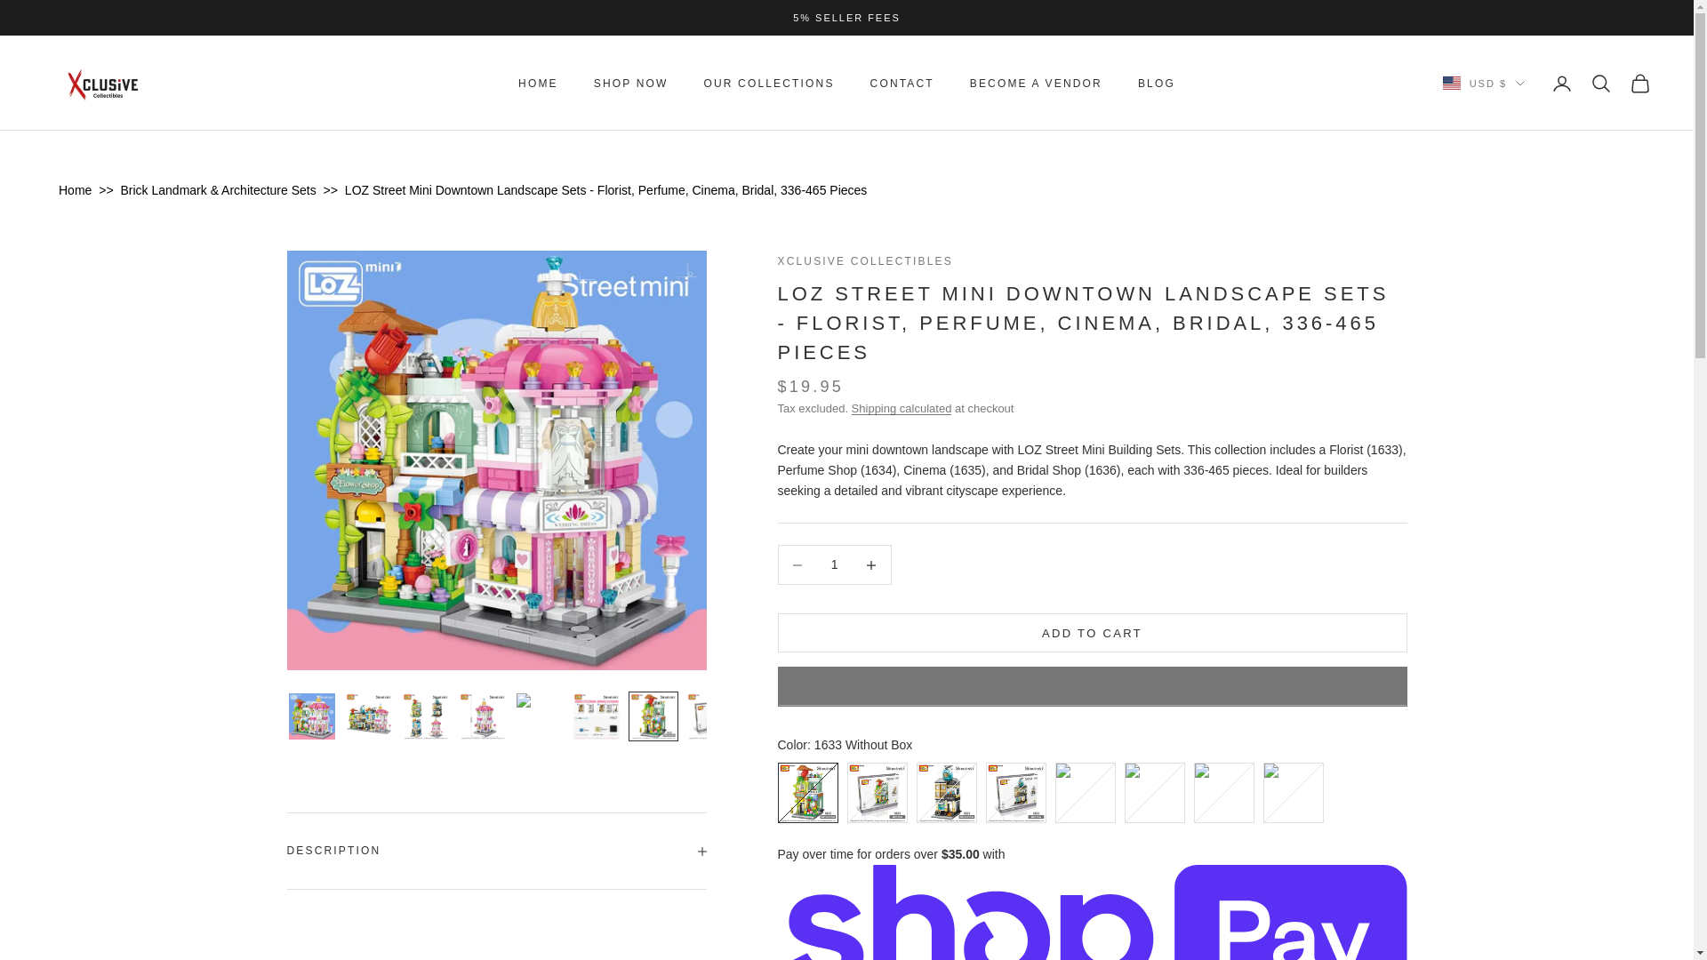 The width and height of the screenshot is (1707, 960). I want to click on 1, so click(834, 564).